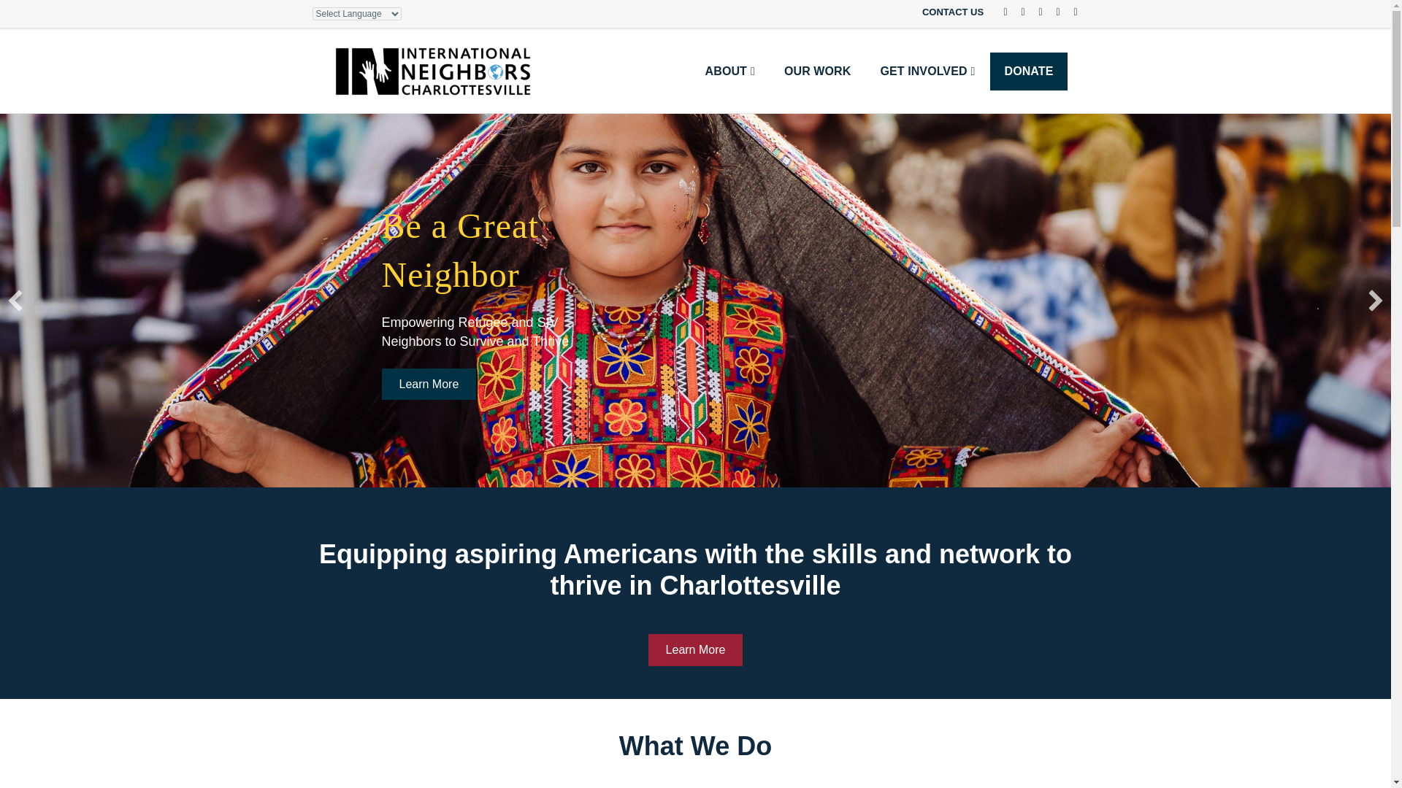 Image resolution: width=1402 pixels, height=788 pixels. Describe the element at coordinates (951, 12) in the screenshot. I see `CONTACT US` at that location.